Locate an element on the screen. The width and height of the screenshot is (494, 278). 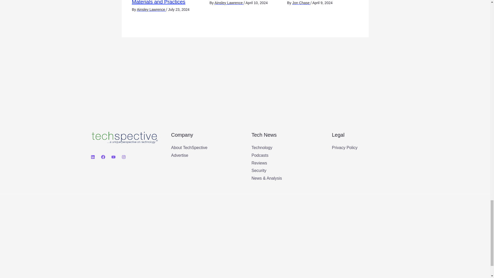
View all posts by Ainsley Lawrence is located at coordinates (151, 10).